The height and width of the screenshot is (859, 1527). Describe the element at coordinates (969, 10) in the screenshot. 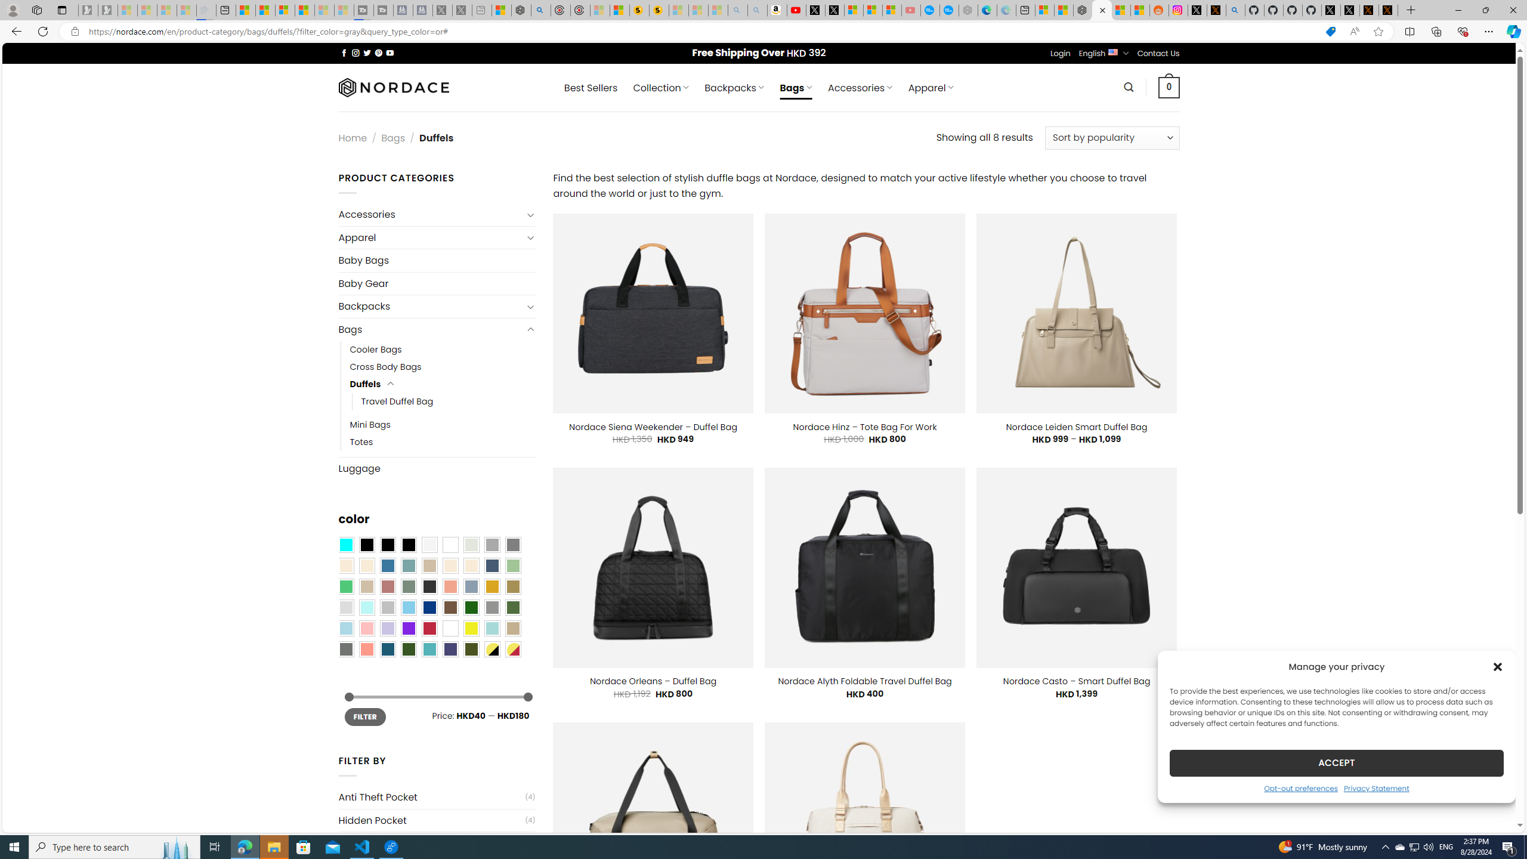

I see `Nordace - Nordace has arrived Hong Kong - Sleeping` at that location.